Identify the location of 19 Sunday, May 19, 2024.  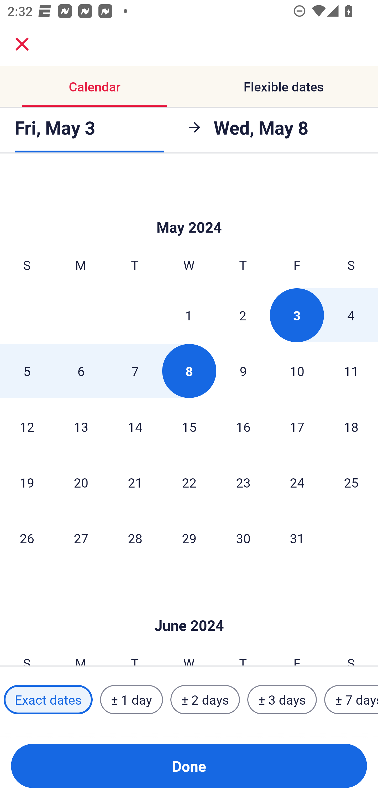
(27, 483).